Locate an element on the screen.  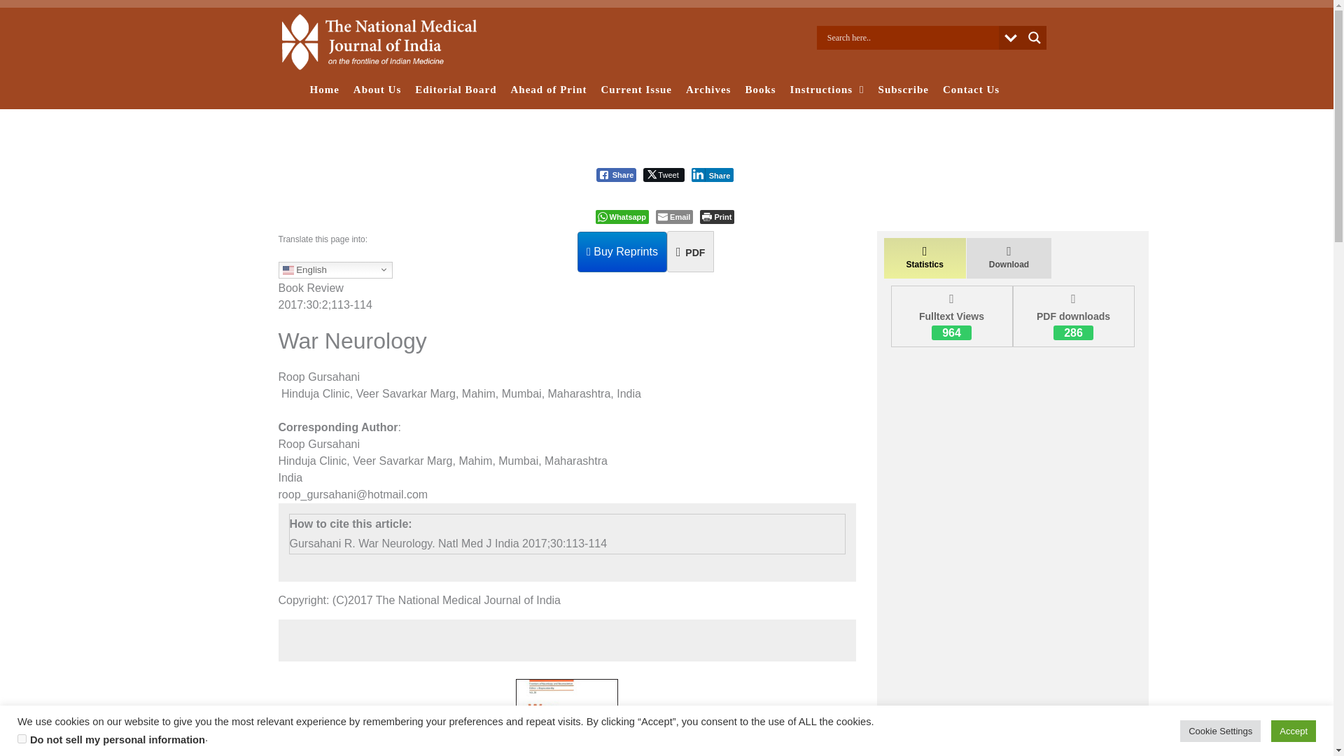
Home is located at coordinates (323, 90).